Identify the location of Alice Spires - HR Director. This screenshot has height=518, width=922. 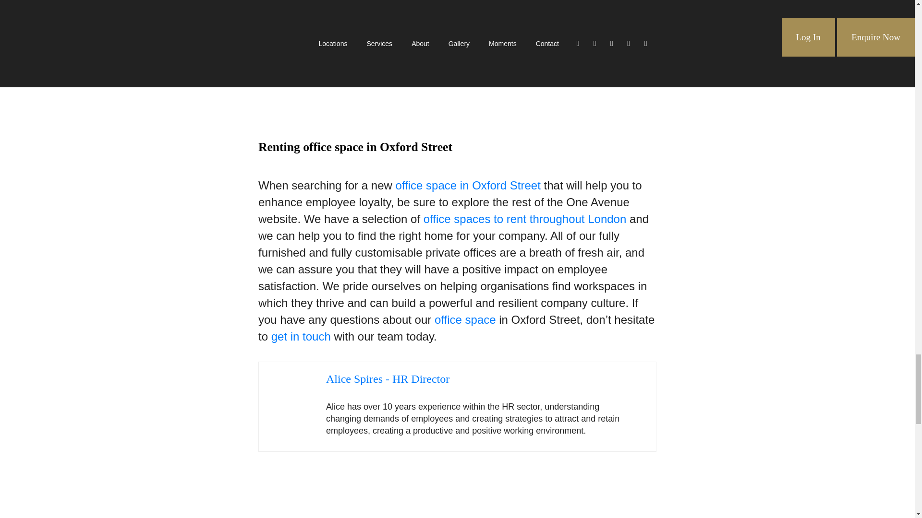
(388, 379).